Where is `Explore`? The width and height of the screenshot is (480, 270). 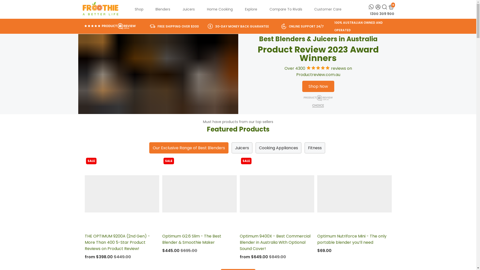
Explore is located at coordinates (251, 9).